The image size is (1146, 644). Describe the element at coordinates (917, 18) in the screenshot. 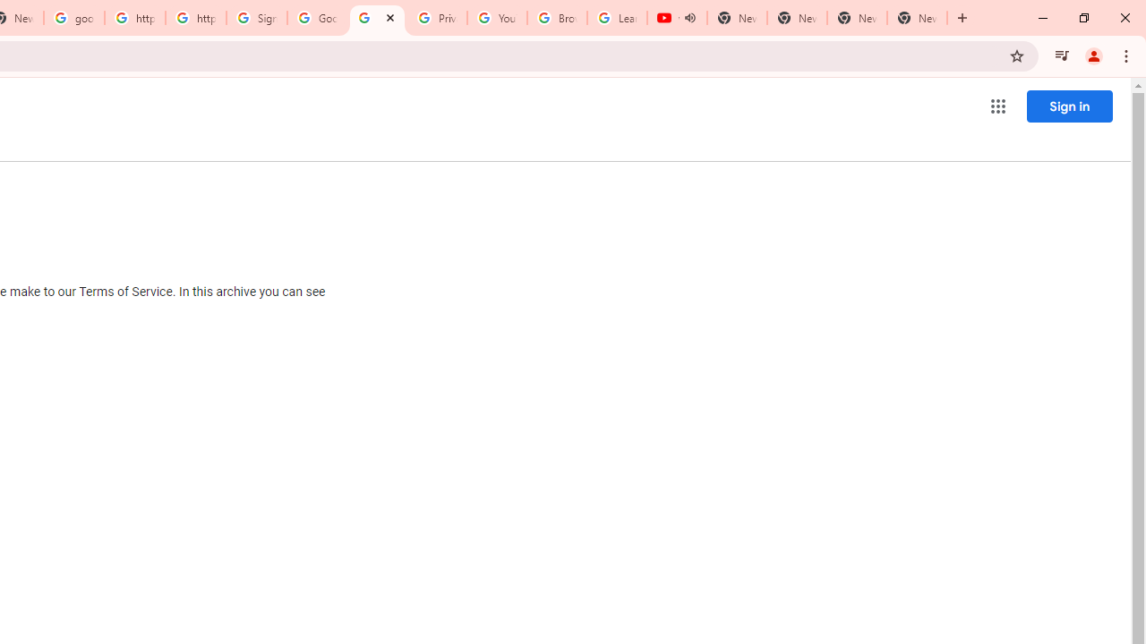

I see `New Tab` at that location.